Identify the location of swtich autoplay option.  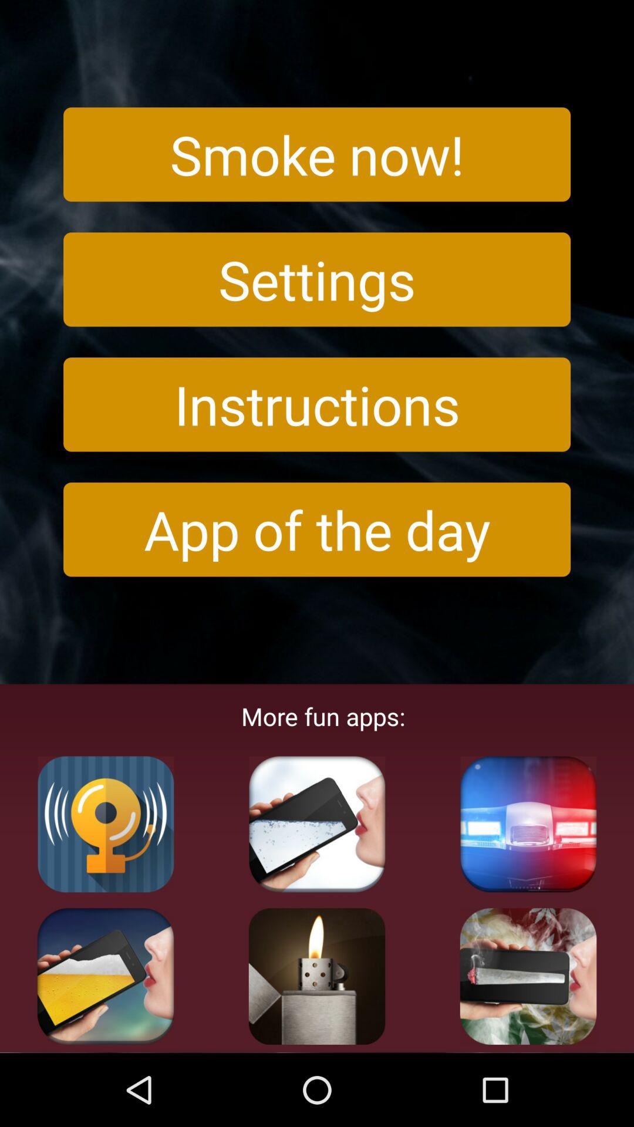
(528, 824).